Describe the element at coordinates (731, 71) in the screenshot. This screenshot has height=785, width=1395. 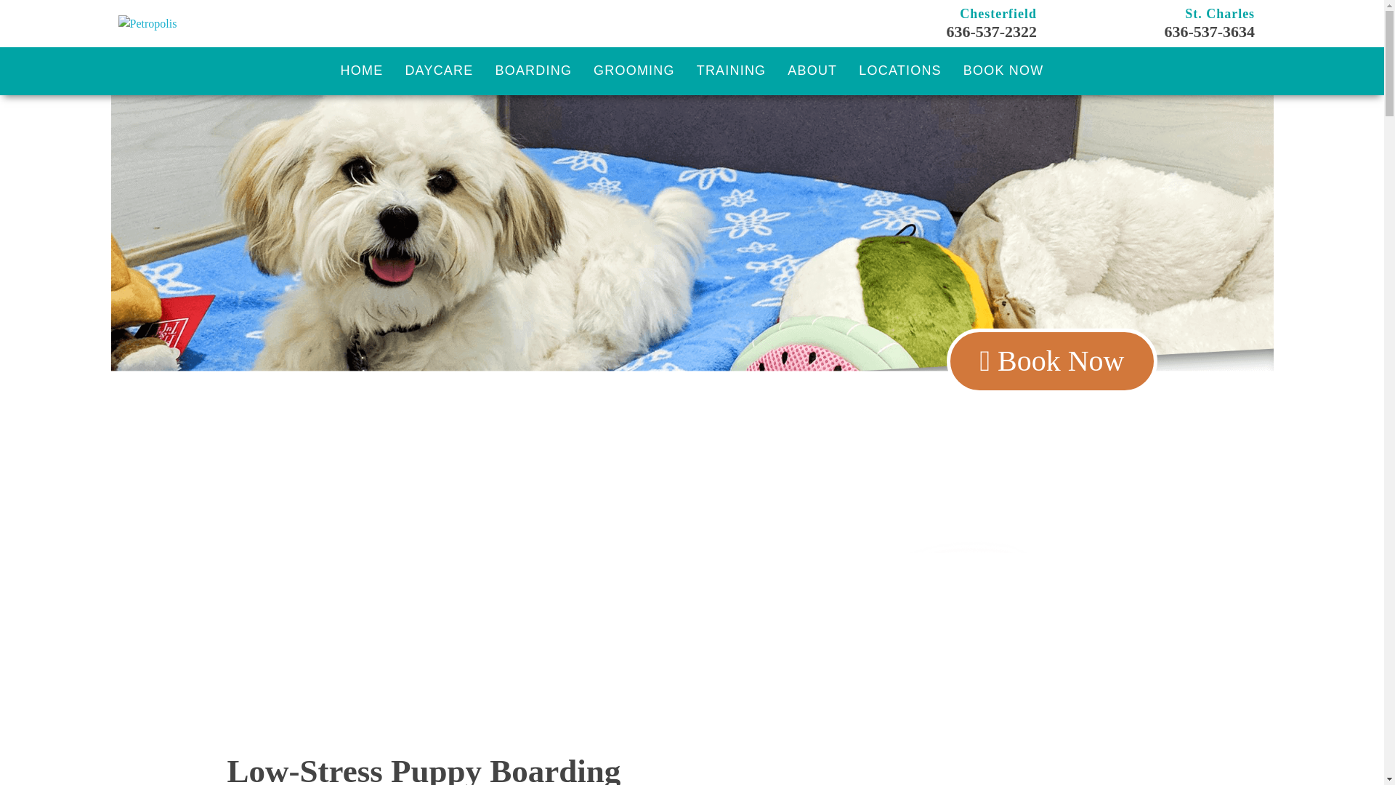
I see `TRAINING` at that location.